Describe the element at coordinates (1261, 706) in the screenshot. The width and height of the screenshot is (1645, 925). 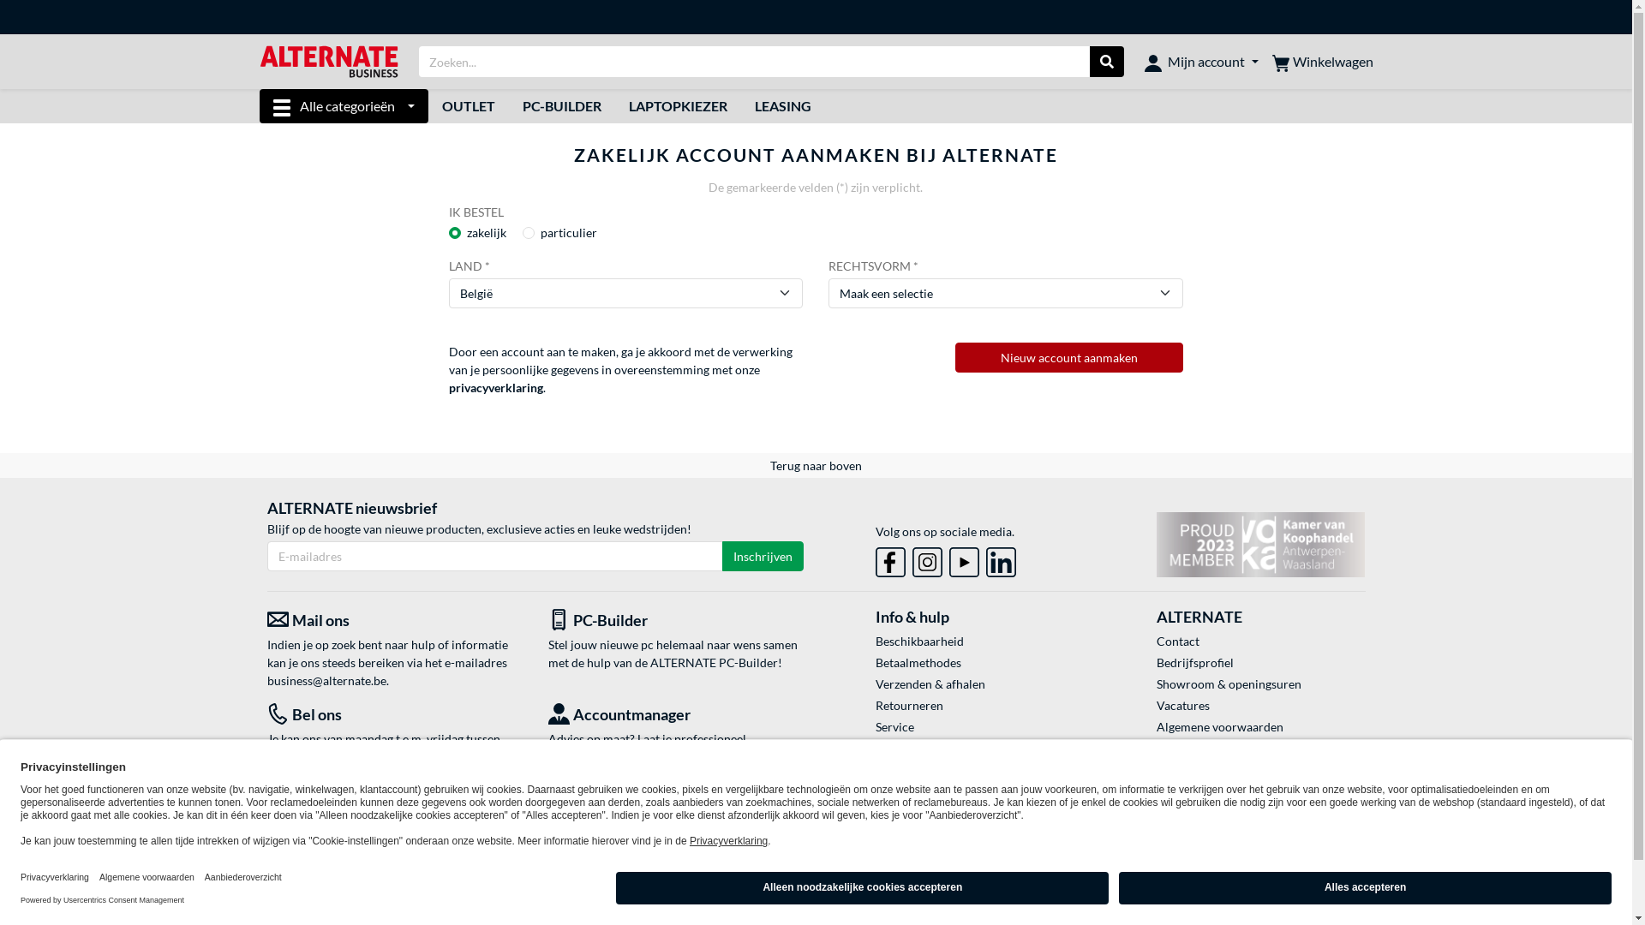
I see `Vacatures` at that location.